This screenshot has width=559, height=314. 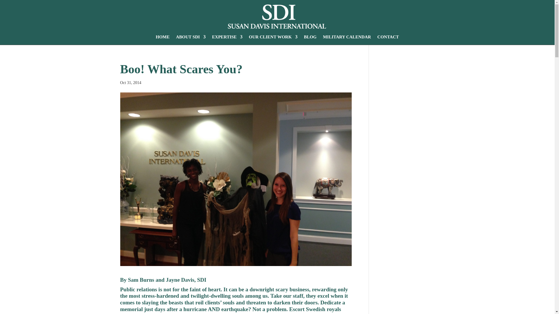 What do you see at coordinates (388, 37) in the screenshot?
I see `CONTACT` at bounding box center [388, 37].